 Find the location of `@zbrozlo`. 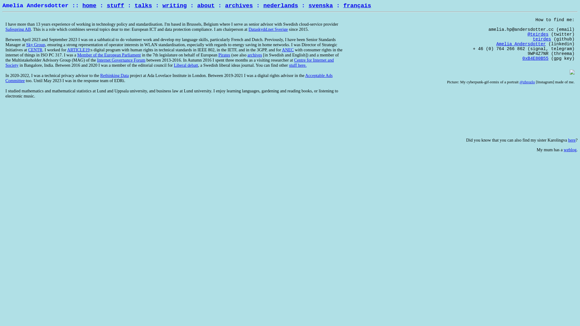

@zbrozlo is located at coordinates (527, 82).